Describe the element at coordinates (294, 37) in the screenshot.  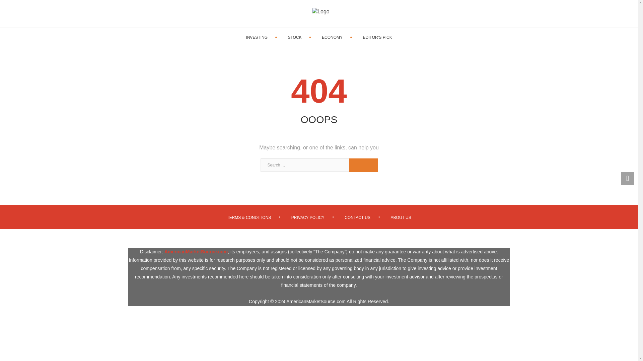
I see `STOCK` at that location.